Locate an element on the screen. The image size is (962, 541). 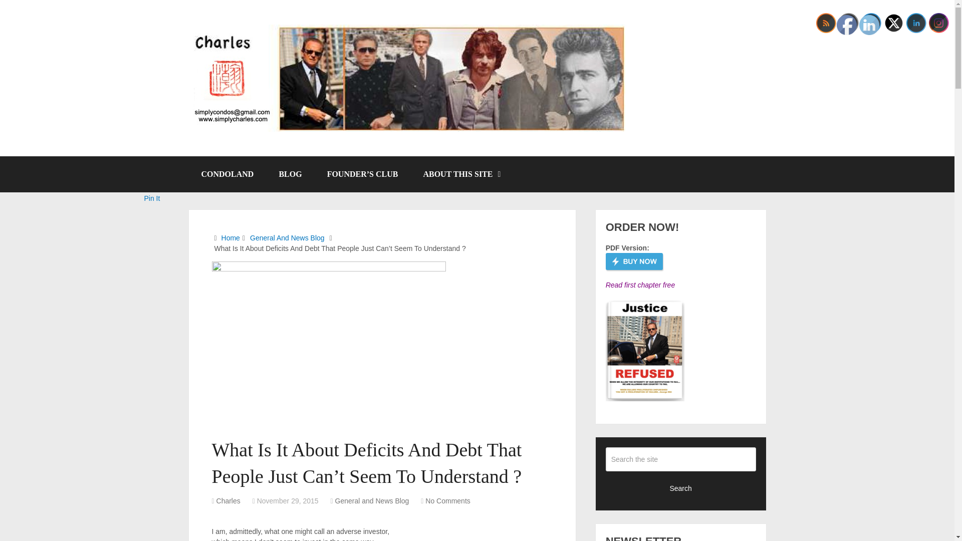
Charles is located at coordinates (228, 501).